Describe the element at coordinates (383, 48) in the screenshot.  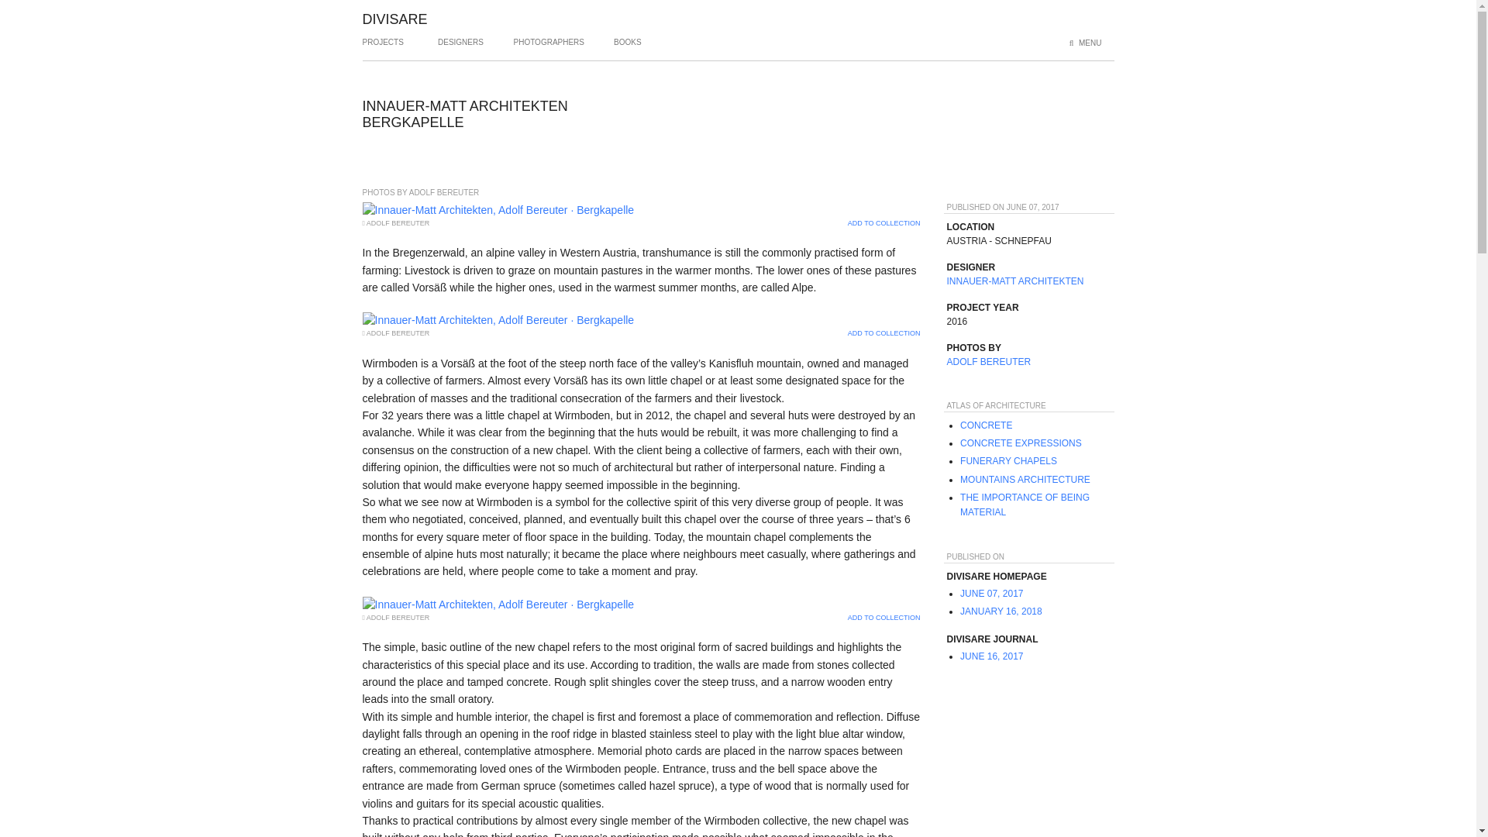
I see `PROJECTS` at that location.